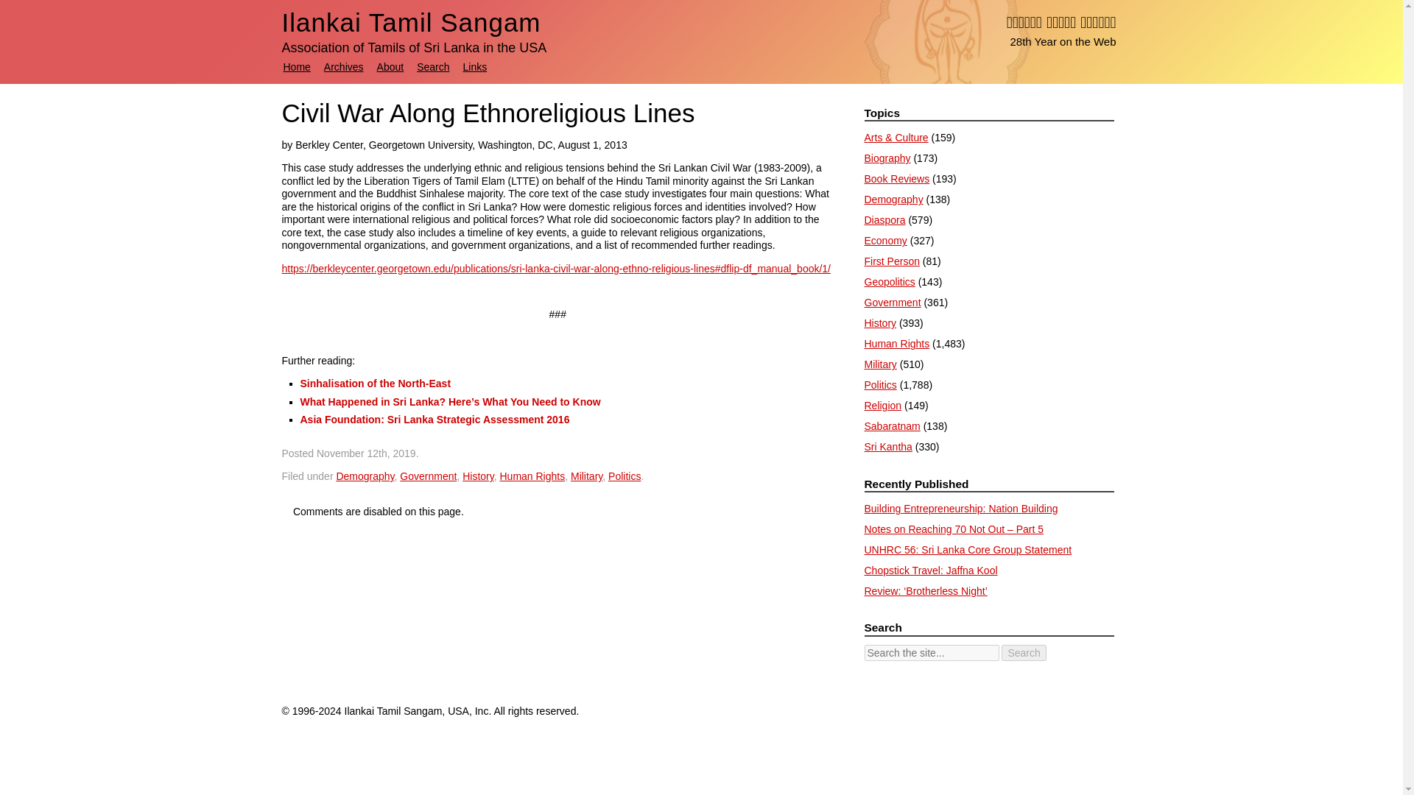  Describe the element at coordinates (892, 261) in the screenshot. I see `First Person` at that location.